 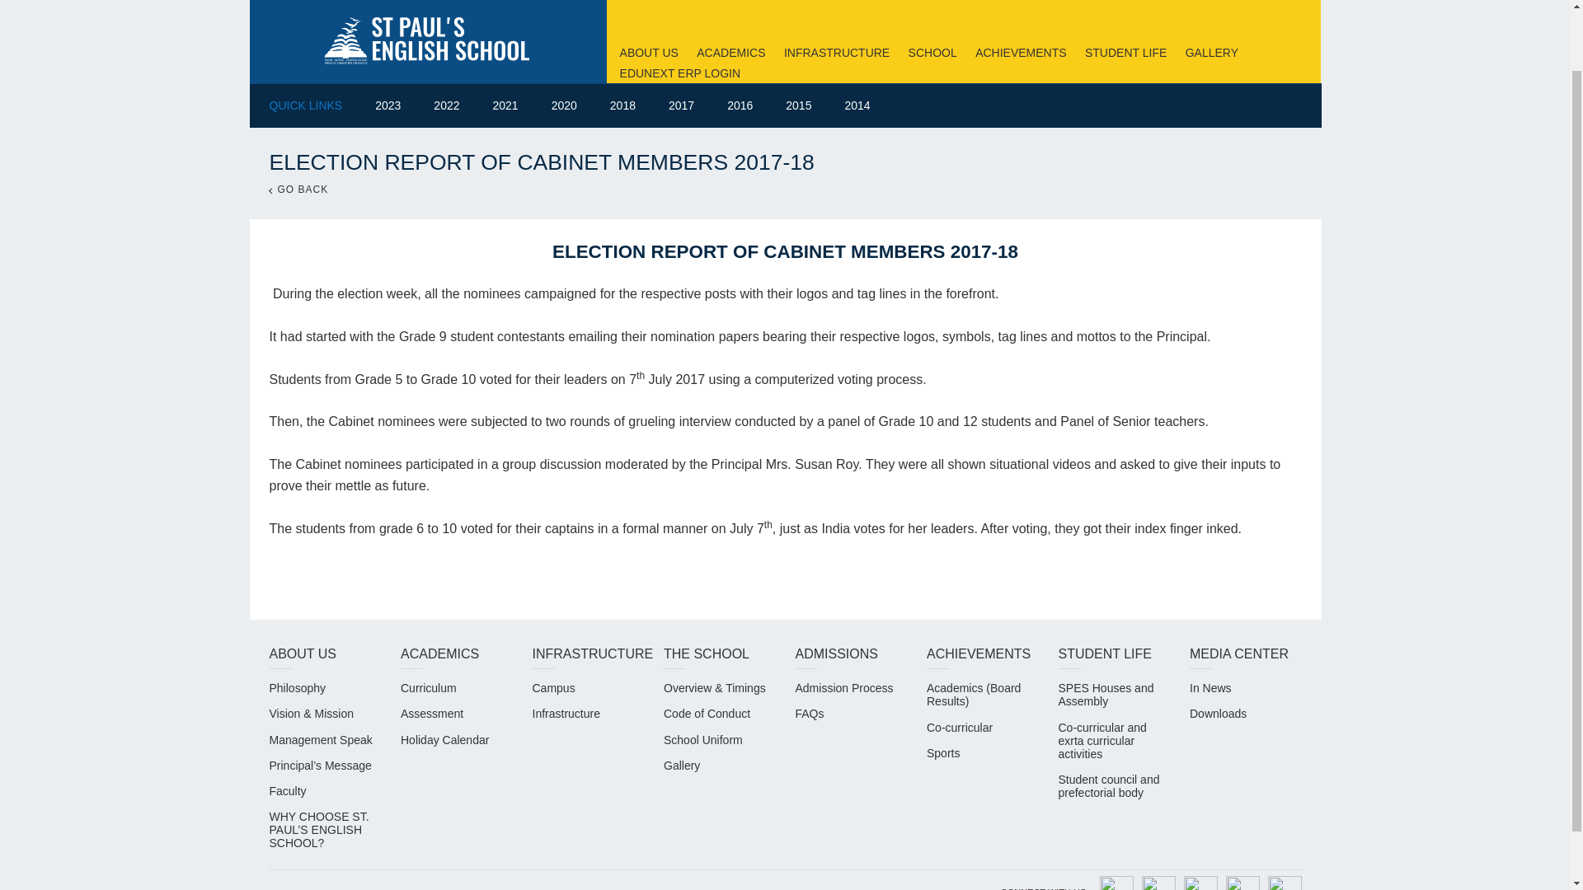 What do you see at coordinates (836, 53) in the screenshot?
I see `INFRASTRUCTURE` at bounding box center [836, 53].